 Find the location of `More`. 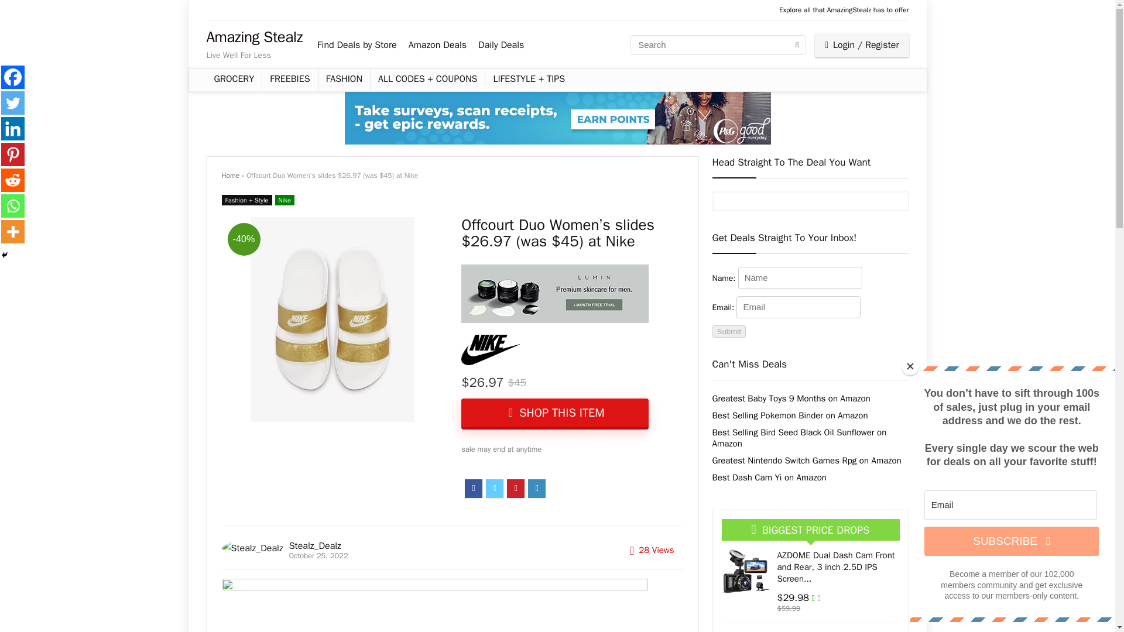

More is located at coordinates (13, 231).